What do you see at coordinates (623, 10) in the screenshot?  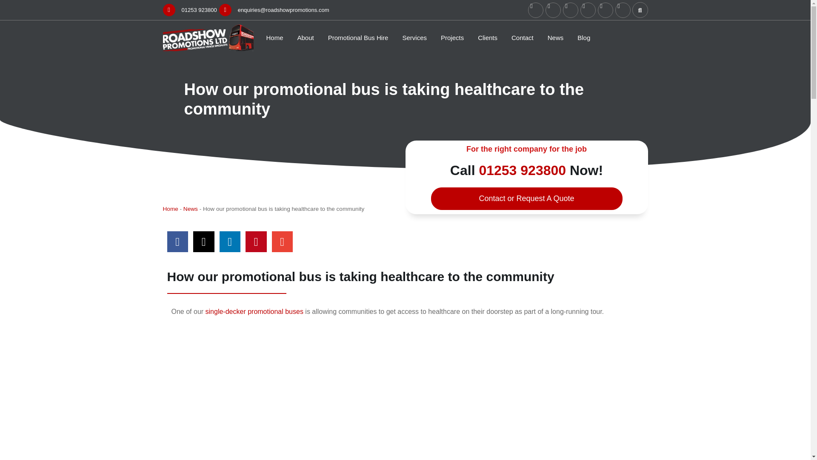 I see `Flickr` at bounding box center [623, 10].